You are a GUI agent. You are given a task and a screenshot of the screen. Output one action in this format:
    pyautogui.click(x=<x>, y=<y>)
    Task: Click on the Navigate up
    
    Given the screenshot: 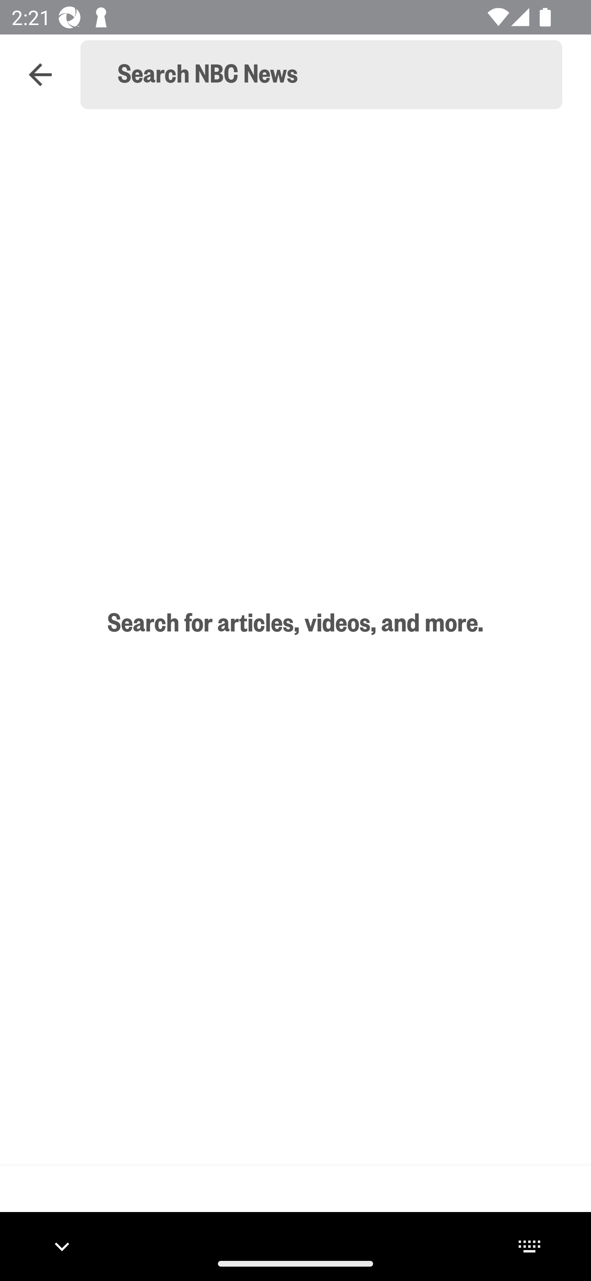 What is the action you would take?
    pyautogui.click(x=40, y=75)
    